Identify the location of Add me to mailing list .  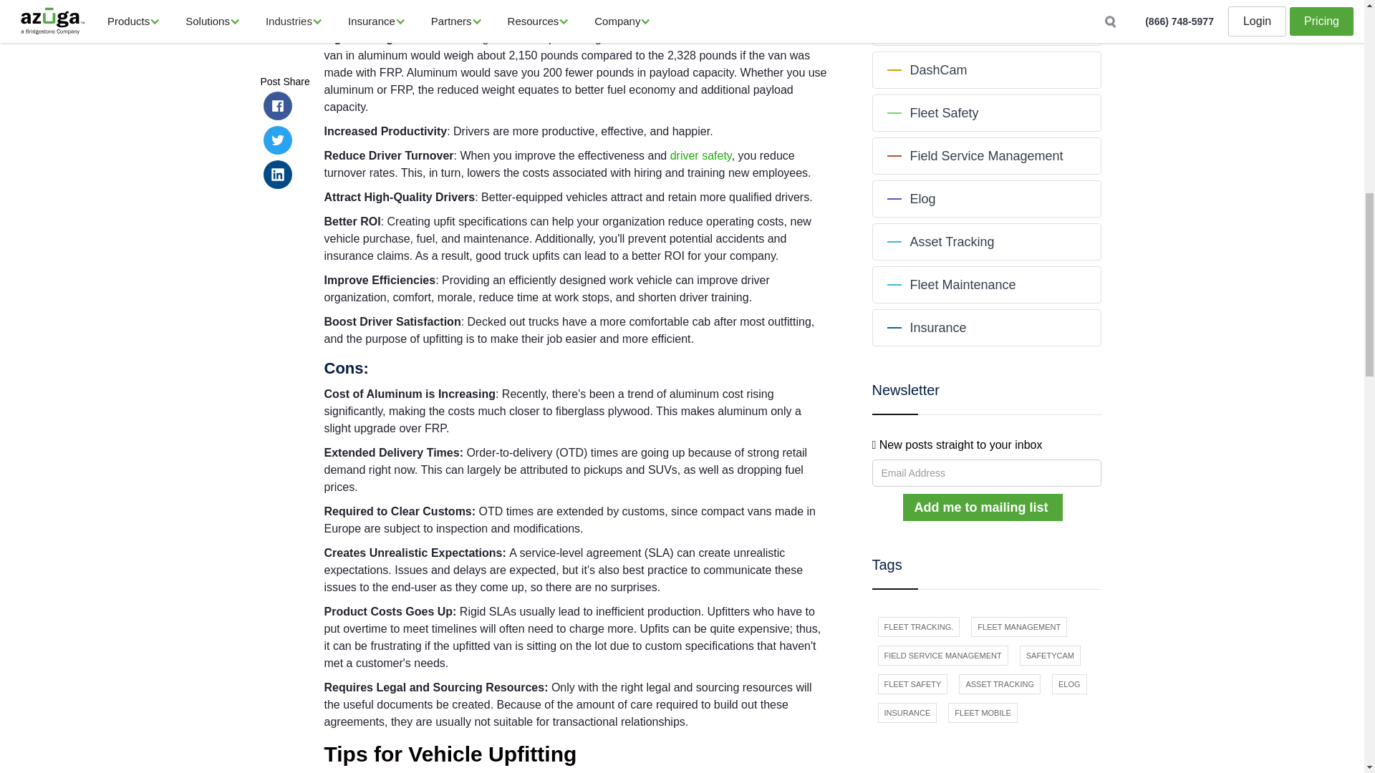
(983, 507).